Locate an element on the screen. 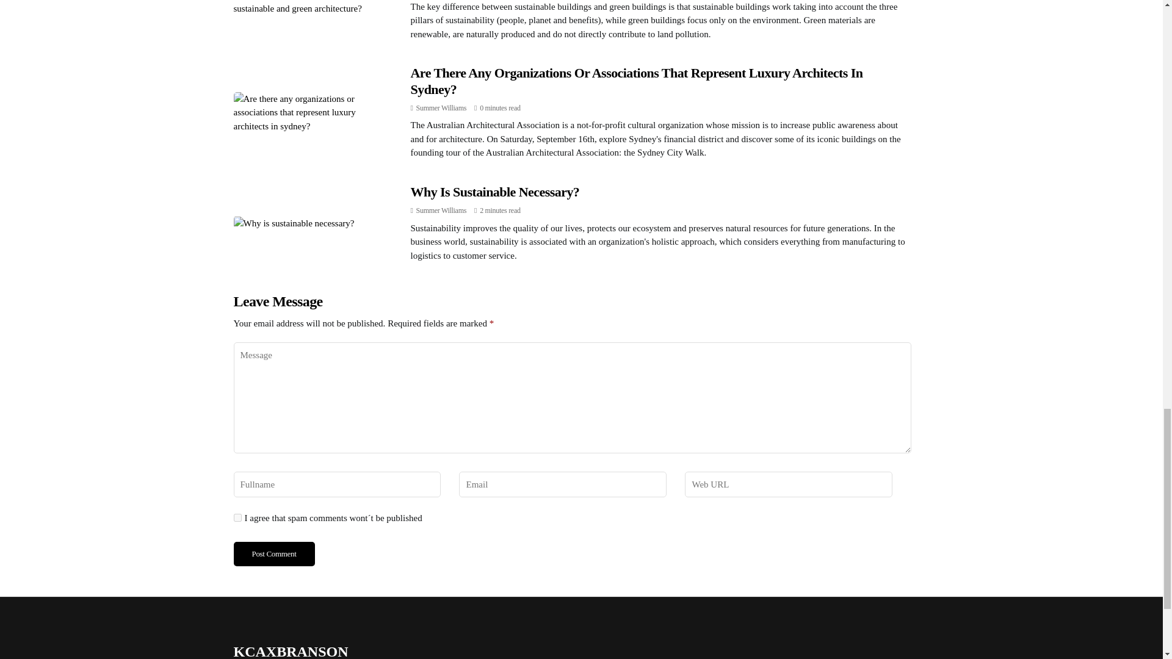 The image size is (1172, 659). Posts by Summer Williams is located at coordinates (441, 211).